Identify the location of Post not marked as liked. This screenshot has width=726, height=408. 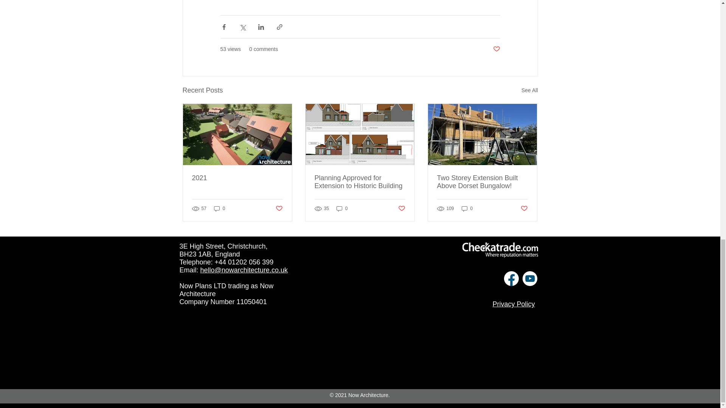
(496, 49).